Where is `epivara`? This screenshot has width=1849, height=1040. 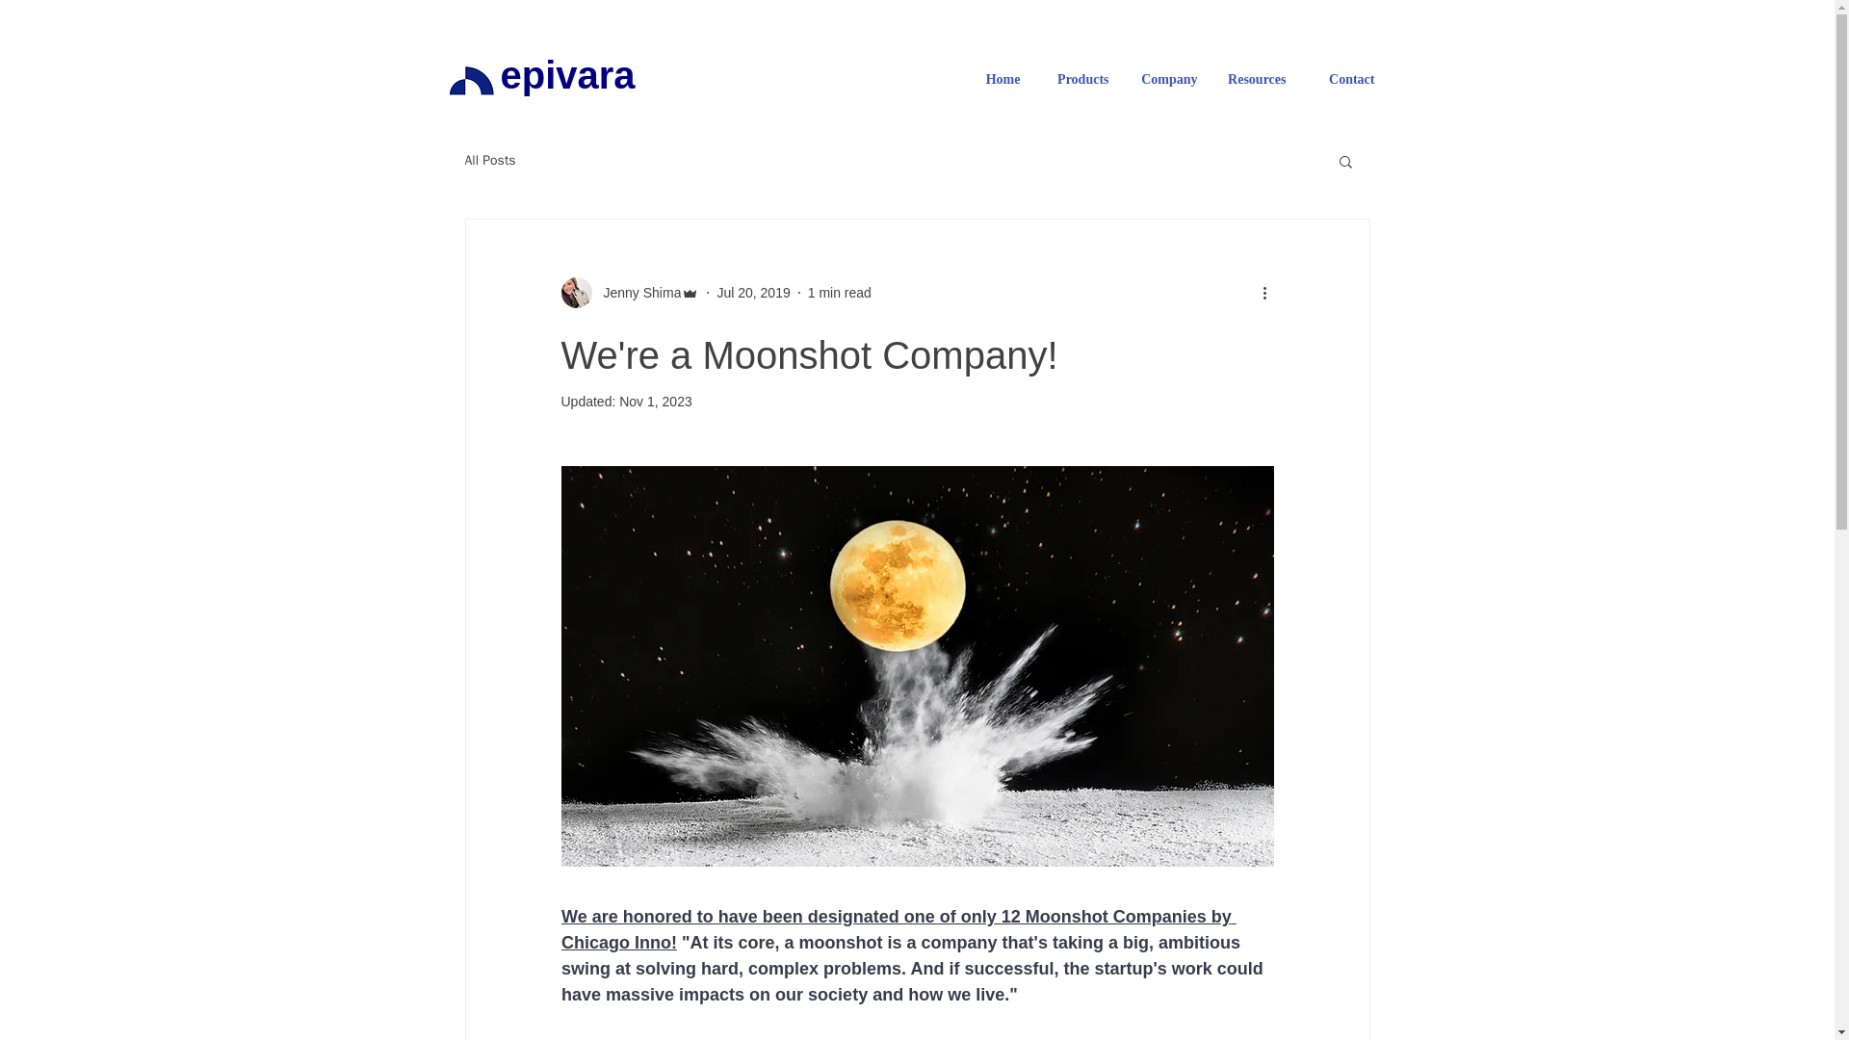
epivara is located at coordinates (568, 75).